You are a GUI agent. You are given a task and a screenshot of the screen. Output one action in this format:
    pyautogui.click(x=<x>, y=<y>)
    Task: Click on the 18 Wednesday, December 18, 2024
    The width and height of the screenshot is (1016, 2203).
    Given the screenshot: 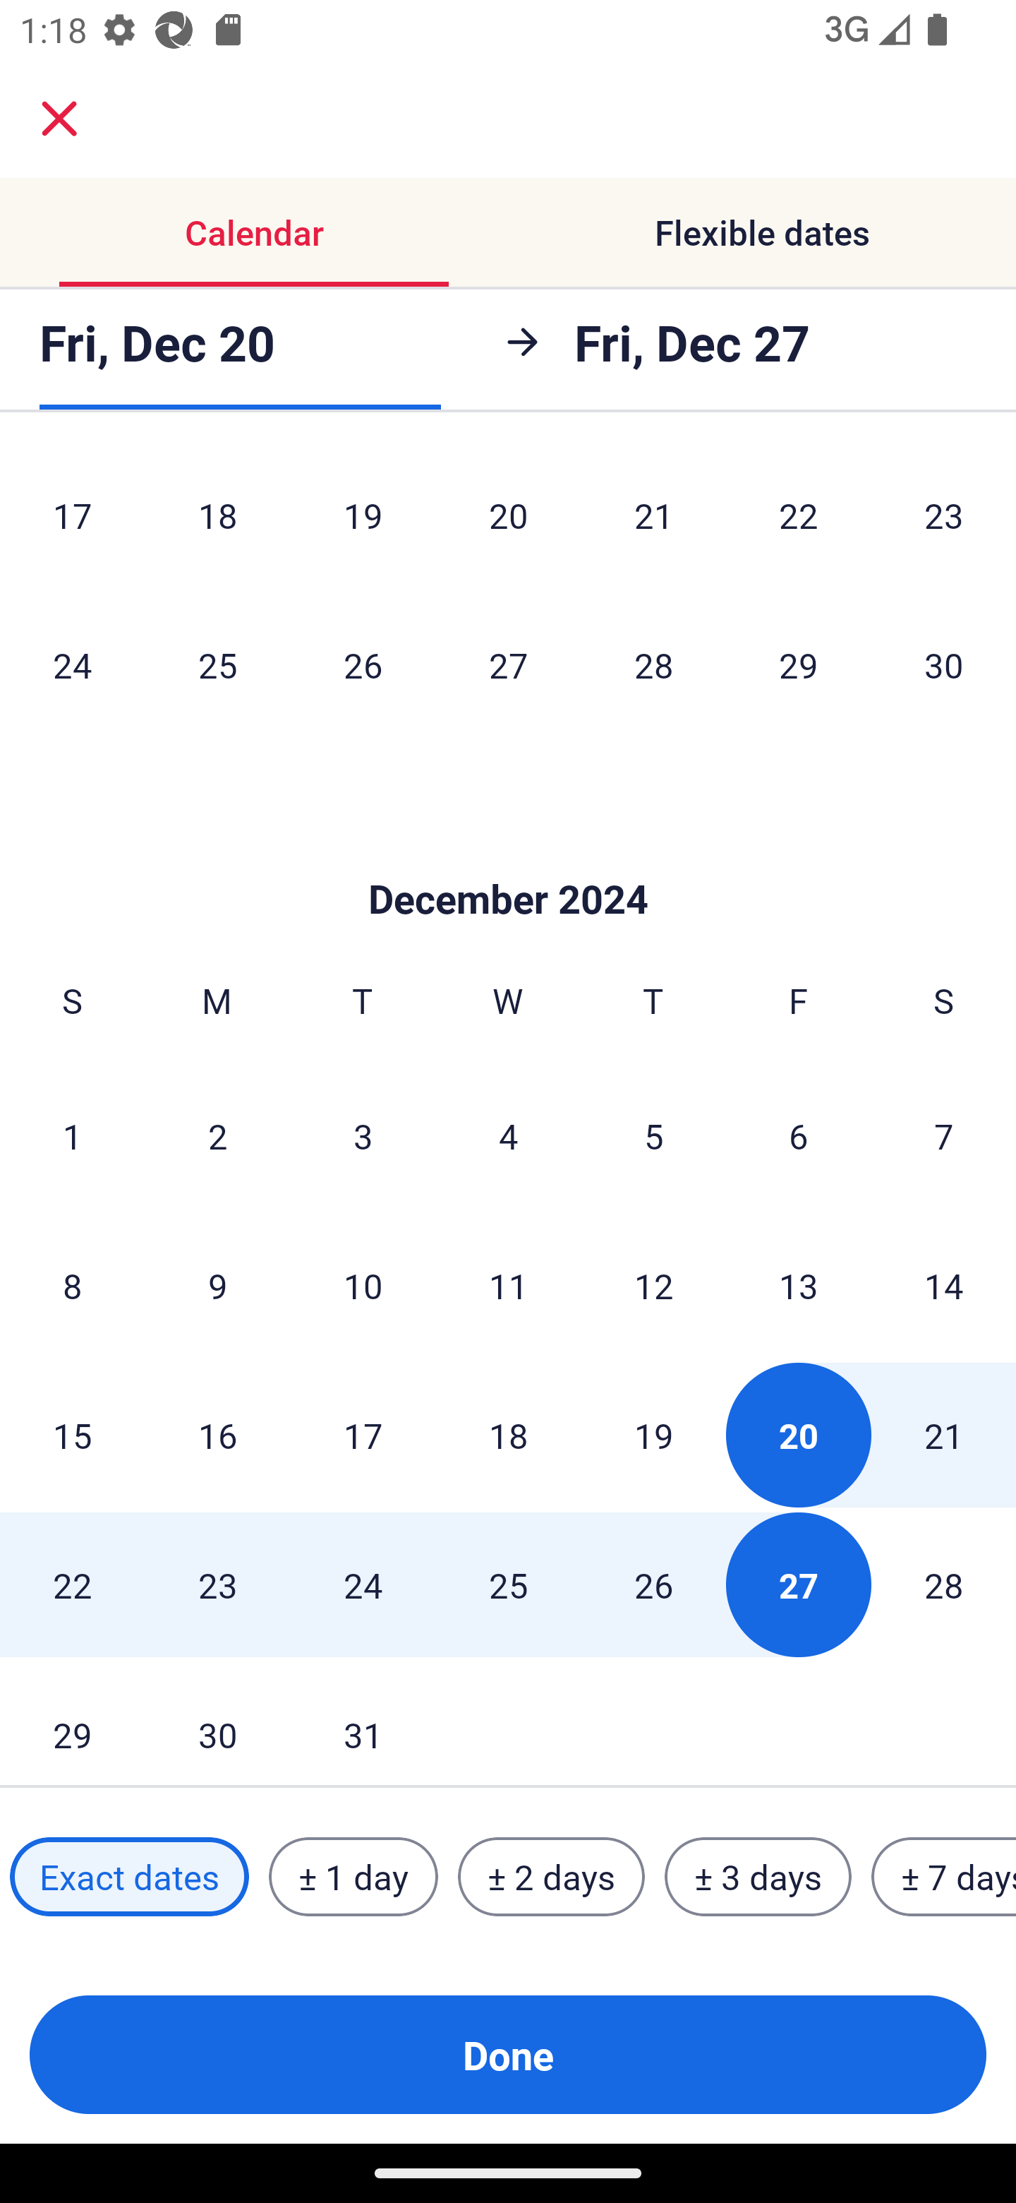 What is the action you would take?
    pyautogui.click(x=508, y=1435)
    